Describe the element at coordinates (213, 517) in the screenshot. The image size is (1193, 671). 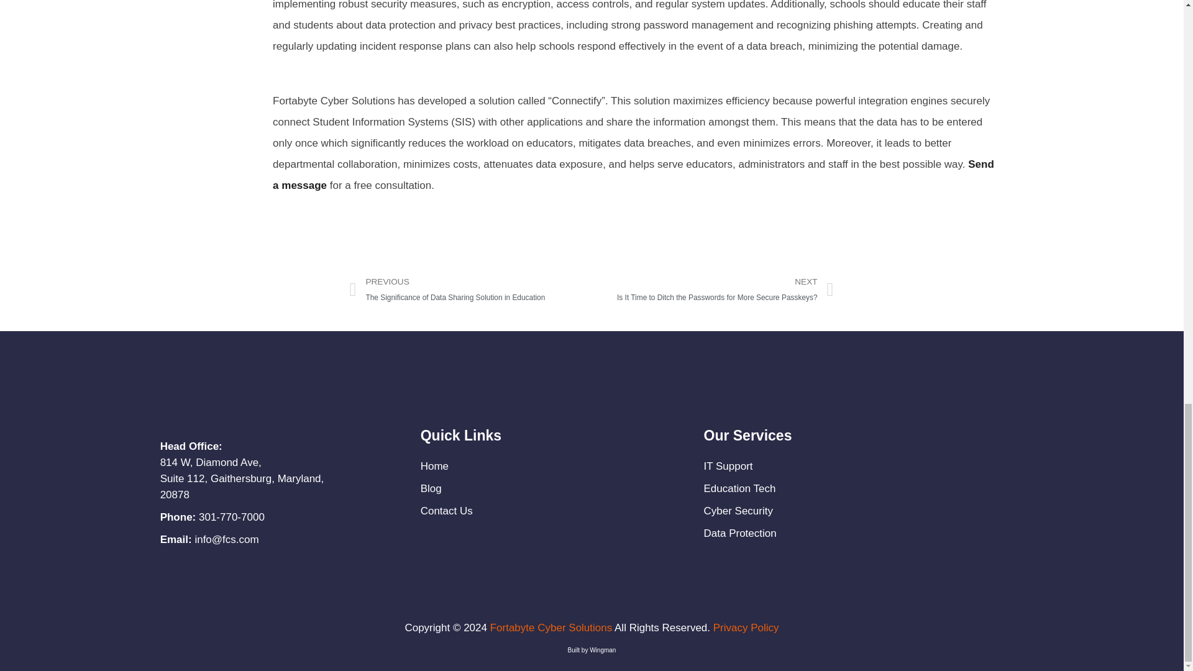
I see `Phone: 301-770-7000` at that location.